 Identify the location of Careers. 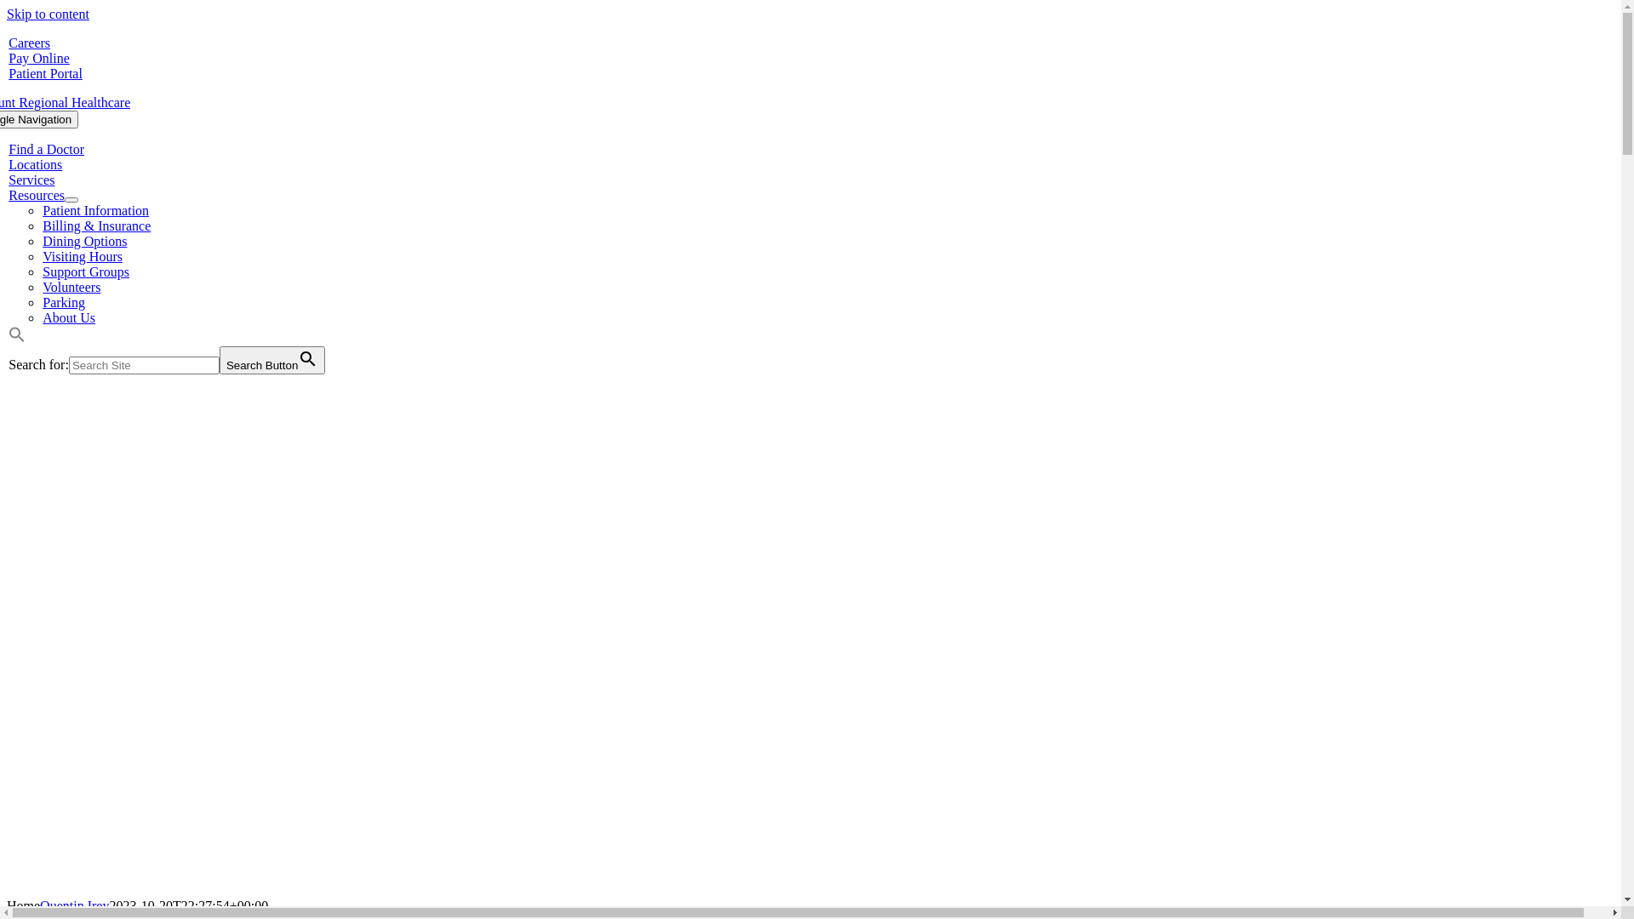
(29, 43).